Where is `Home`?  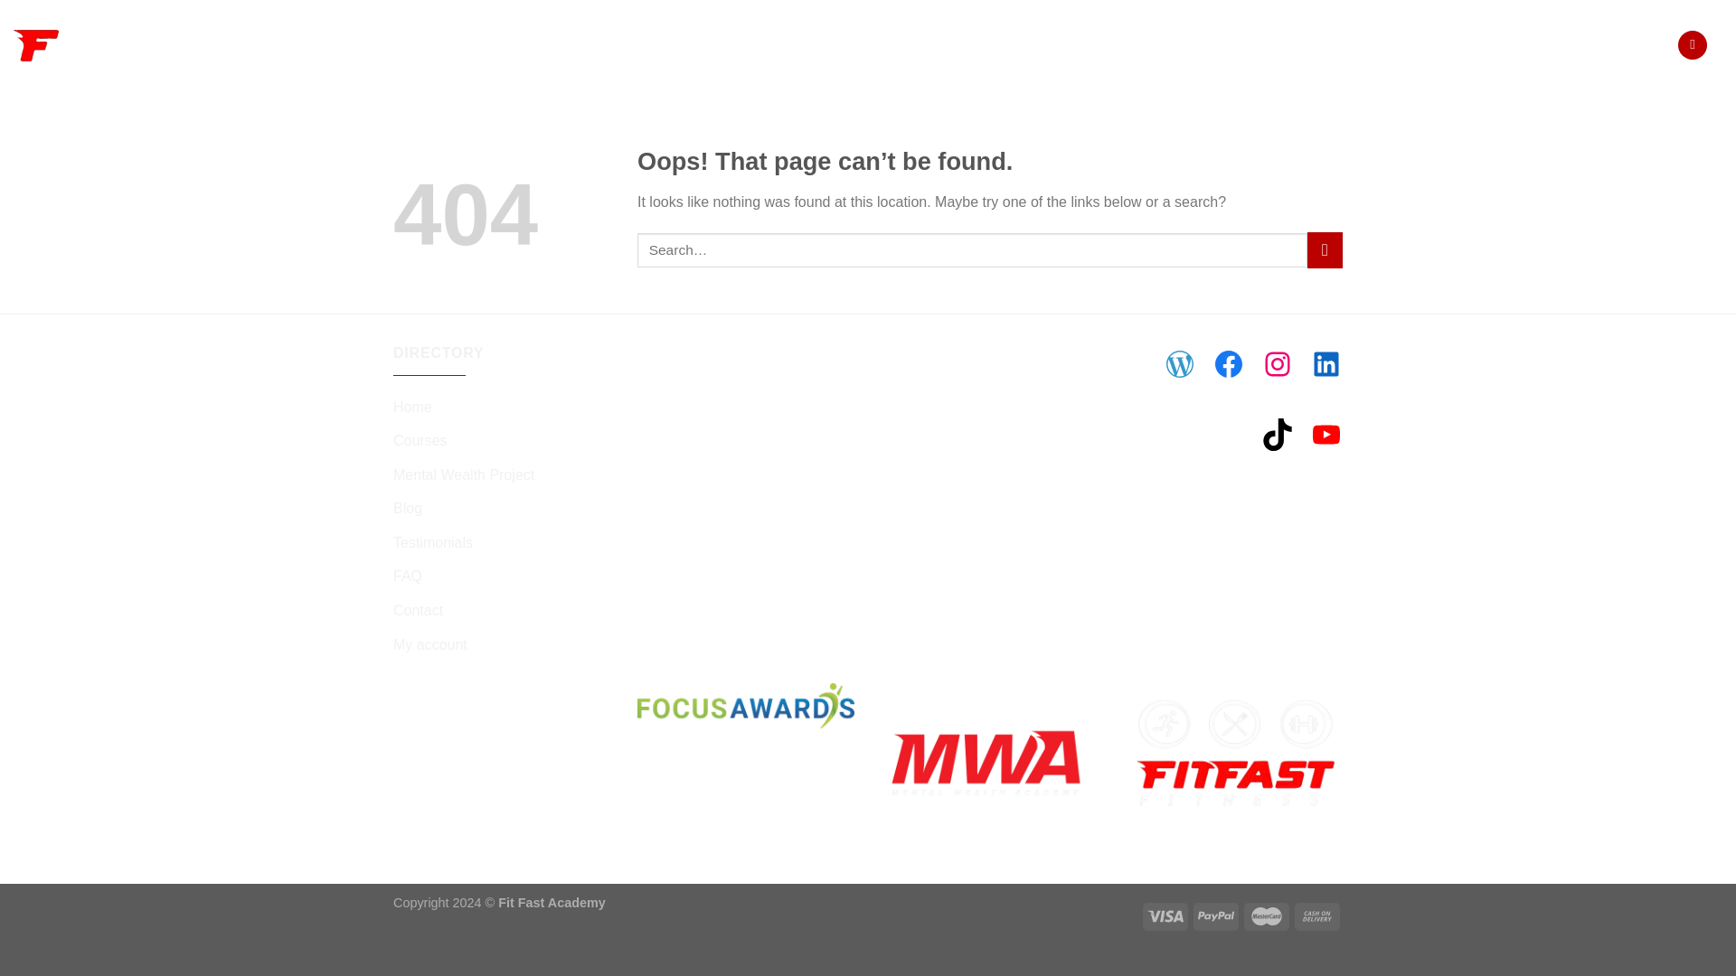
Home is located at coordinates (412, 407).